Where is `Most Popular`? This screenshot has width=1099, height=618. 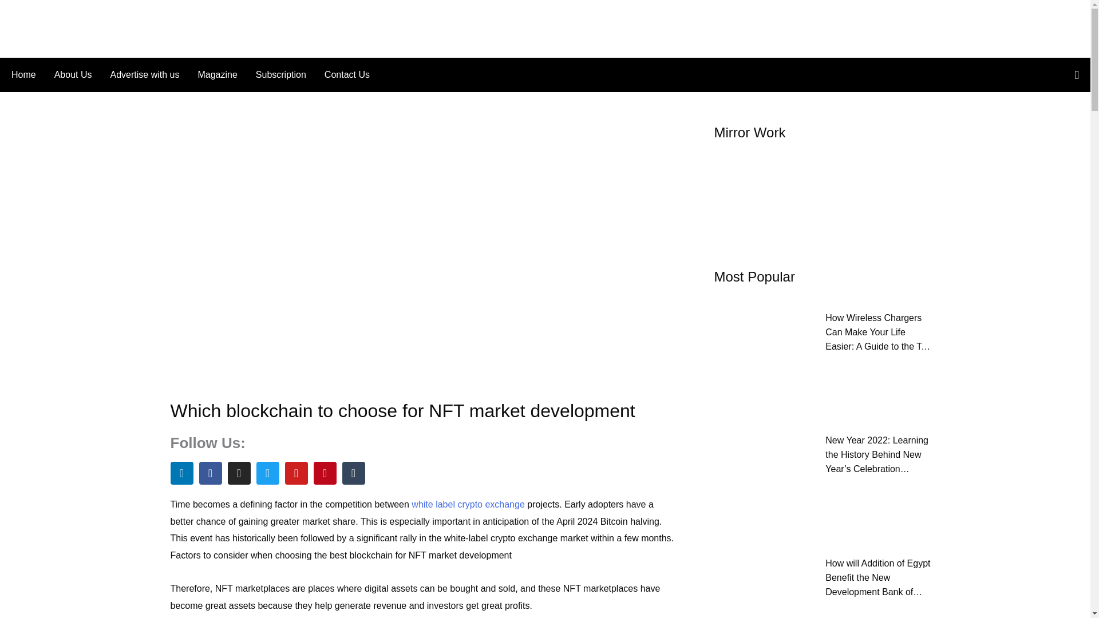
Most Popular is located at coordinates (754, 276).